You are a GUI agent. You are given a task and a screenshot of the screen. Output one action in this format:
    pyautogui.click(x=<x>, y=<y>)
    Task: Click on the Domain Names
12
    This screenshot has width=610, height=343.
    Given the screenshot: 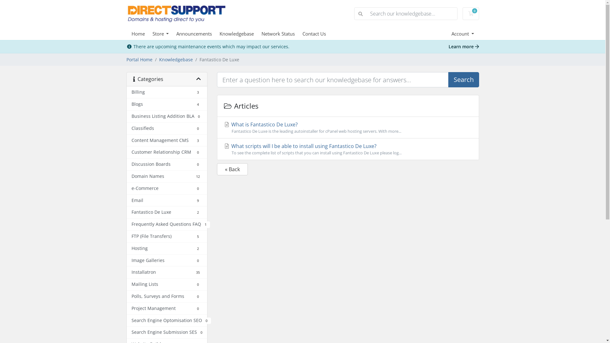 What is the action you would take?
    pyautogui.click(x=166, y=177)
    